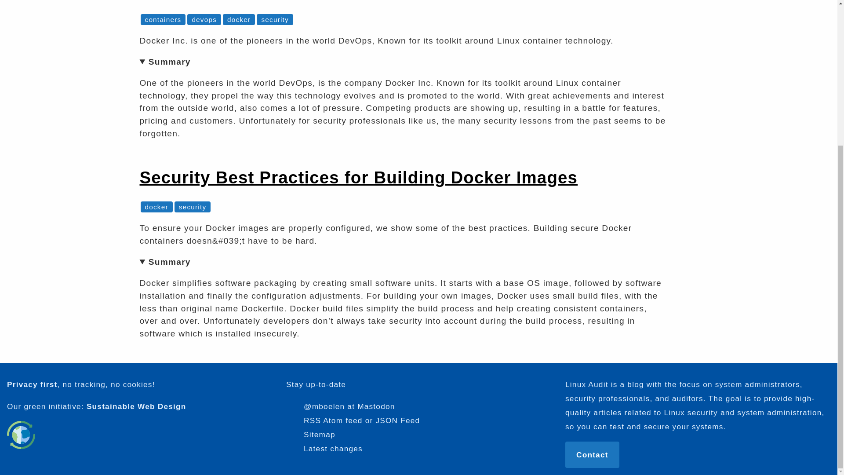 The image size is (844, 475). I want to click on devops, so click(204, 19).